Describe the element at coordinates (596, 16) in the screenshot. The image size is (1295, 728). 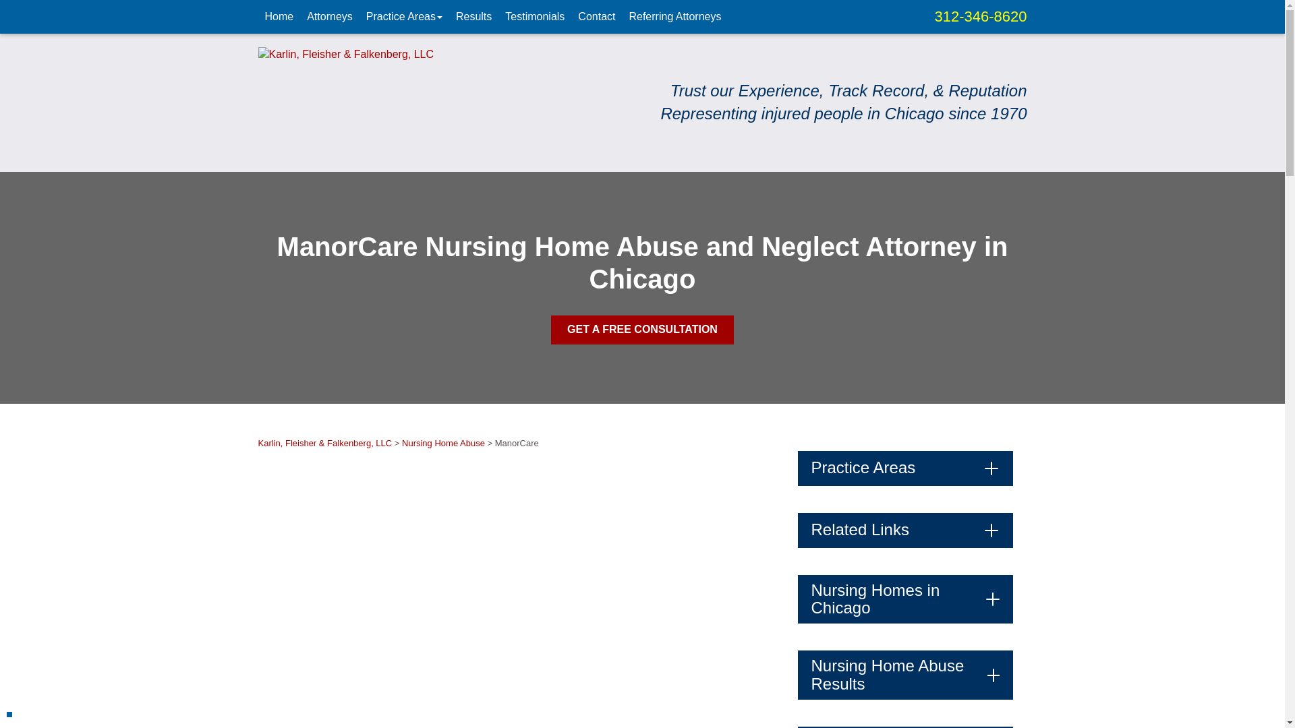
I see `Contact` at that location.